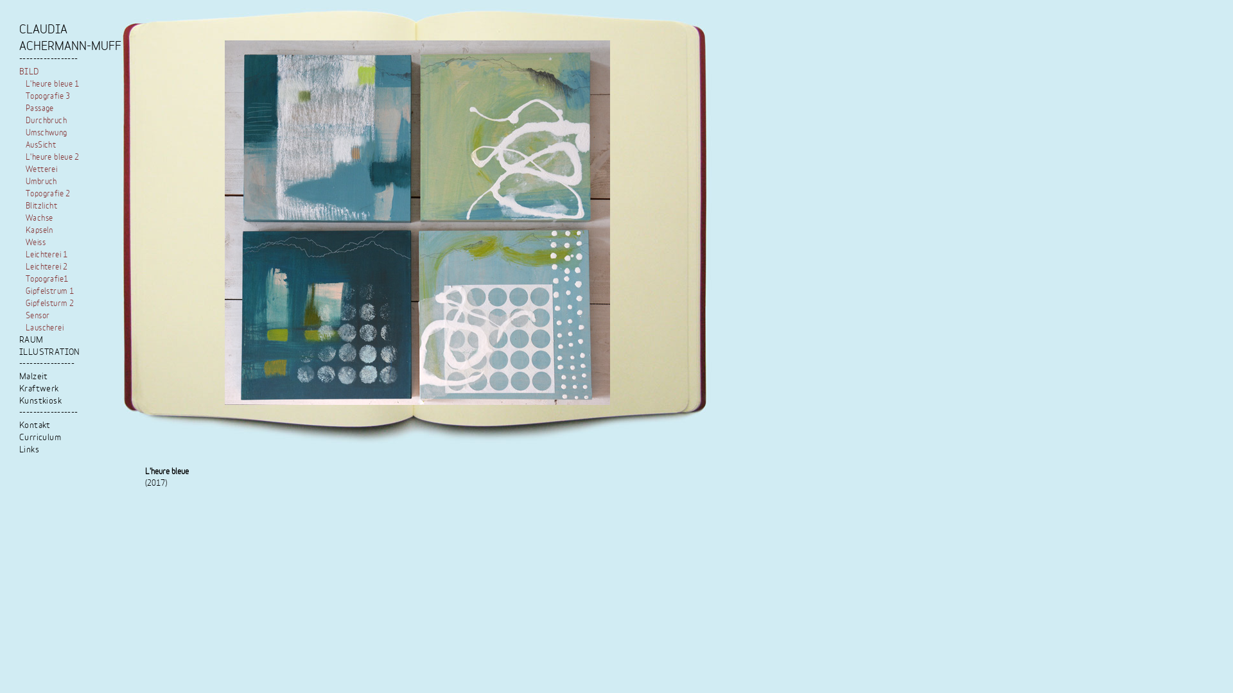 This screenshot has width=1233, height=693. I want to click on Leichterei 2, so click(47, 267).